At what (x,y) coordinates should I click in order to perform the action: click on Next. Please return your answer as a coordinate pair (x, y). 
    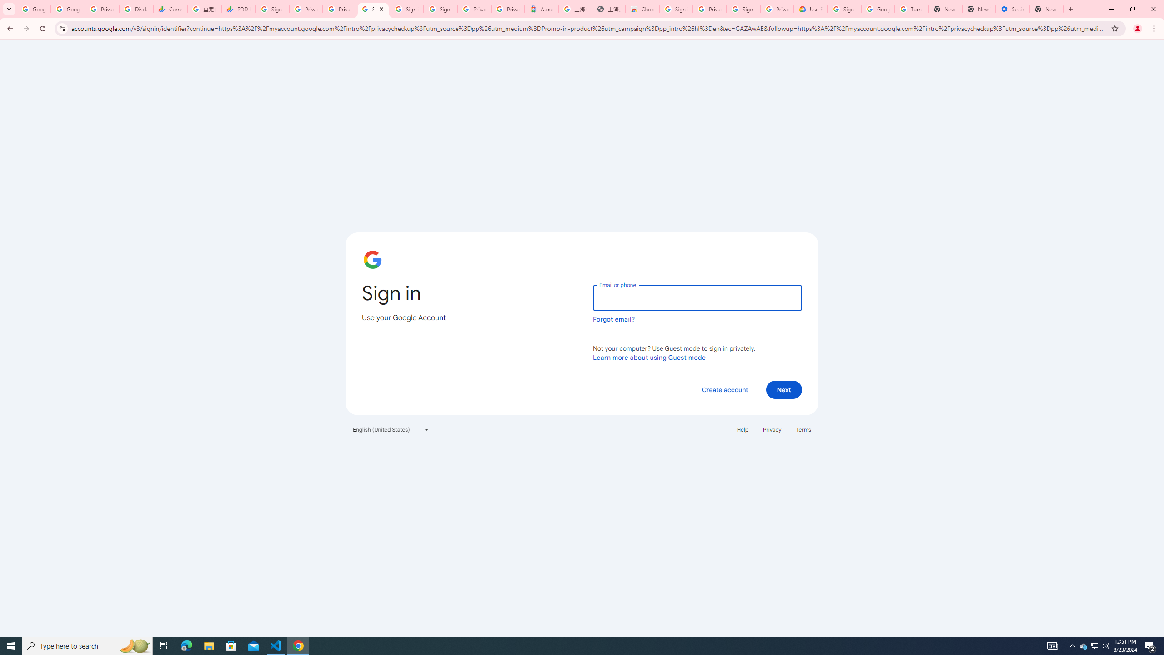
    Looking at the image, I should click on (784, 389).